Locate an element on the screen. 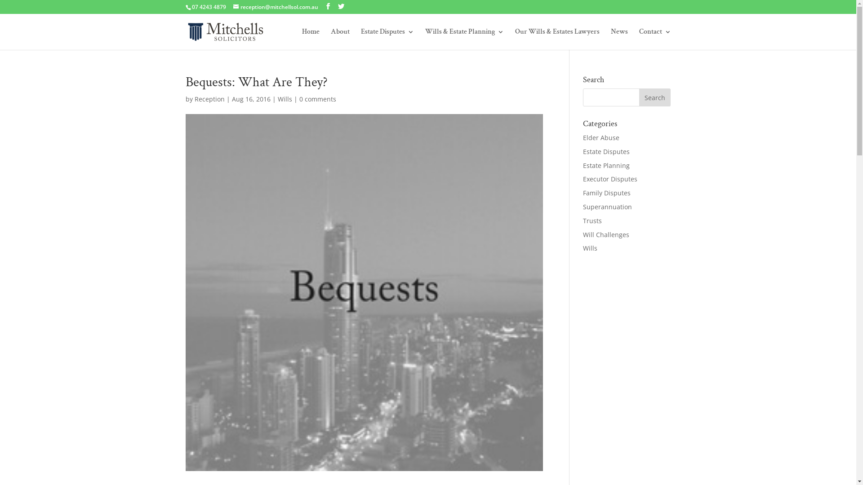  About is located at coordinates (340, 40).